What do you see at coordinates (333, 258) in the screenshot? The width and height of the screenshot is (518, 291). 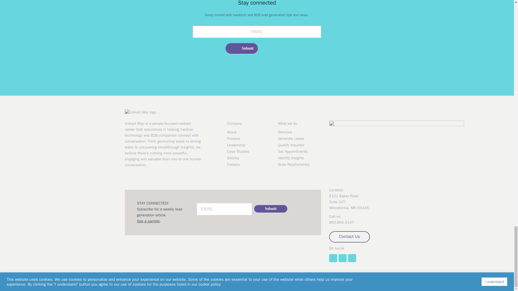 I see `LinkedIn` at bounding box center [333, 258].